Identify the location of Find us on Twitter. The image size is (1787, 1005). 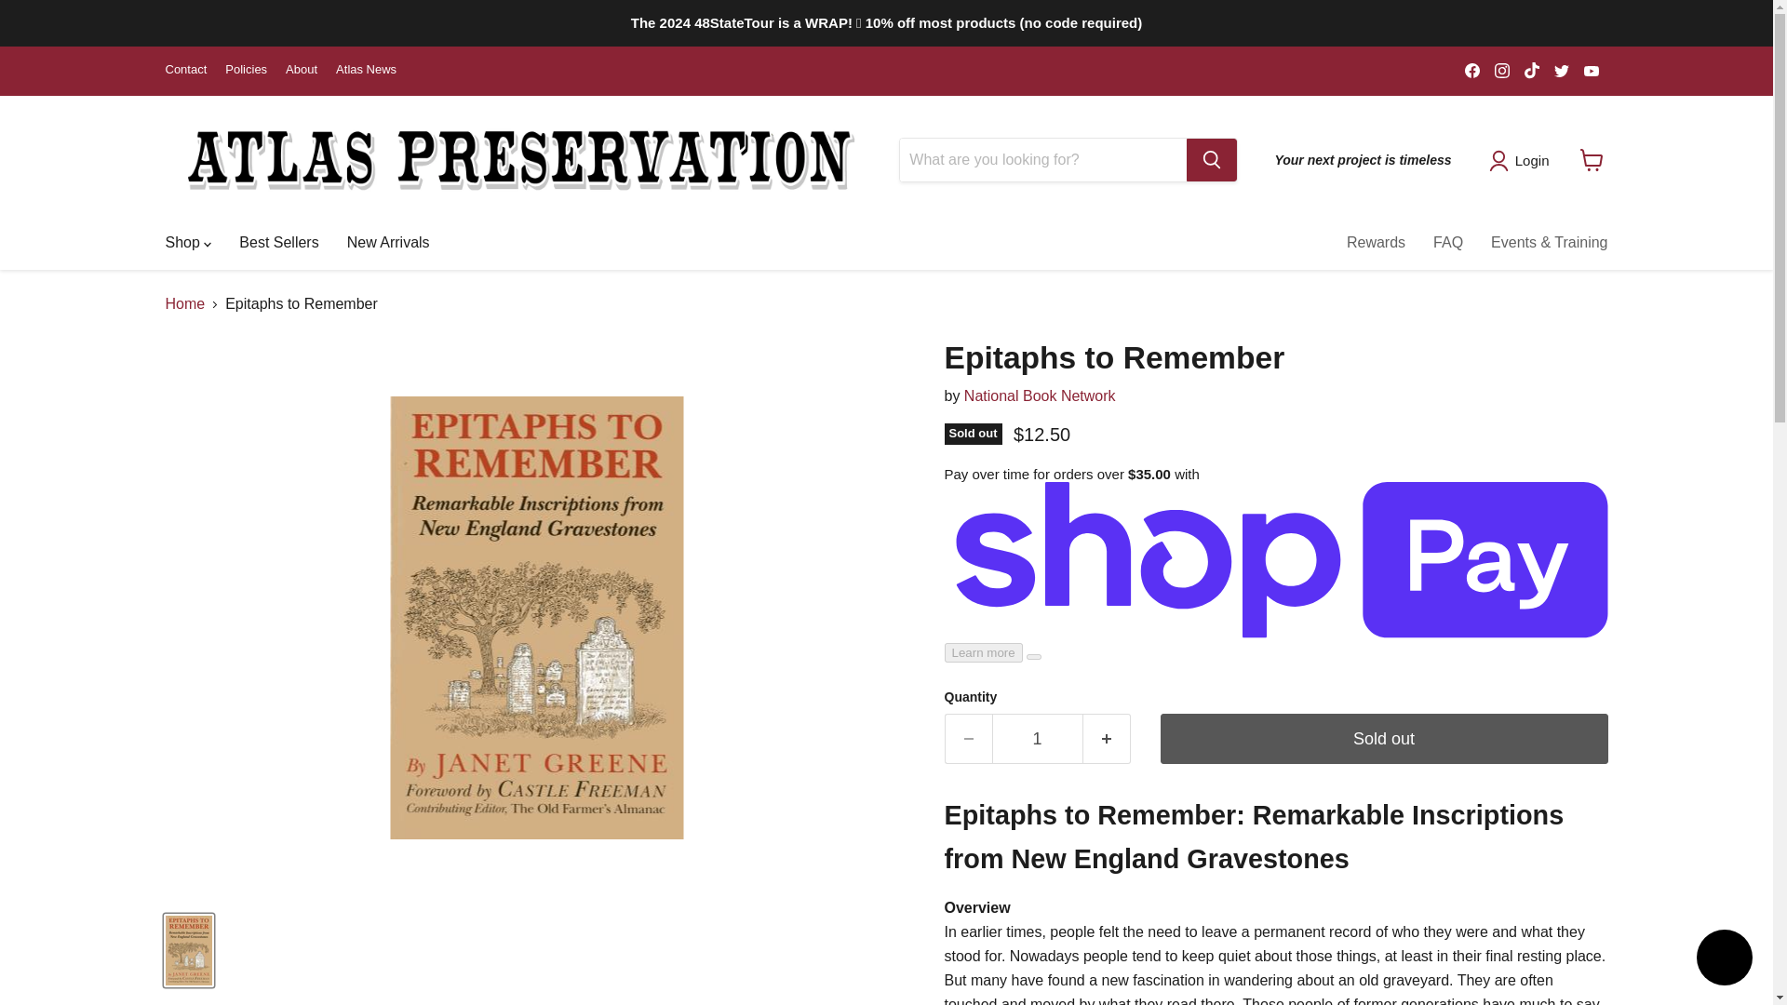
(1562, 70).